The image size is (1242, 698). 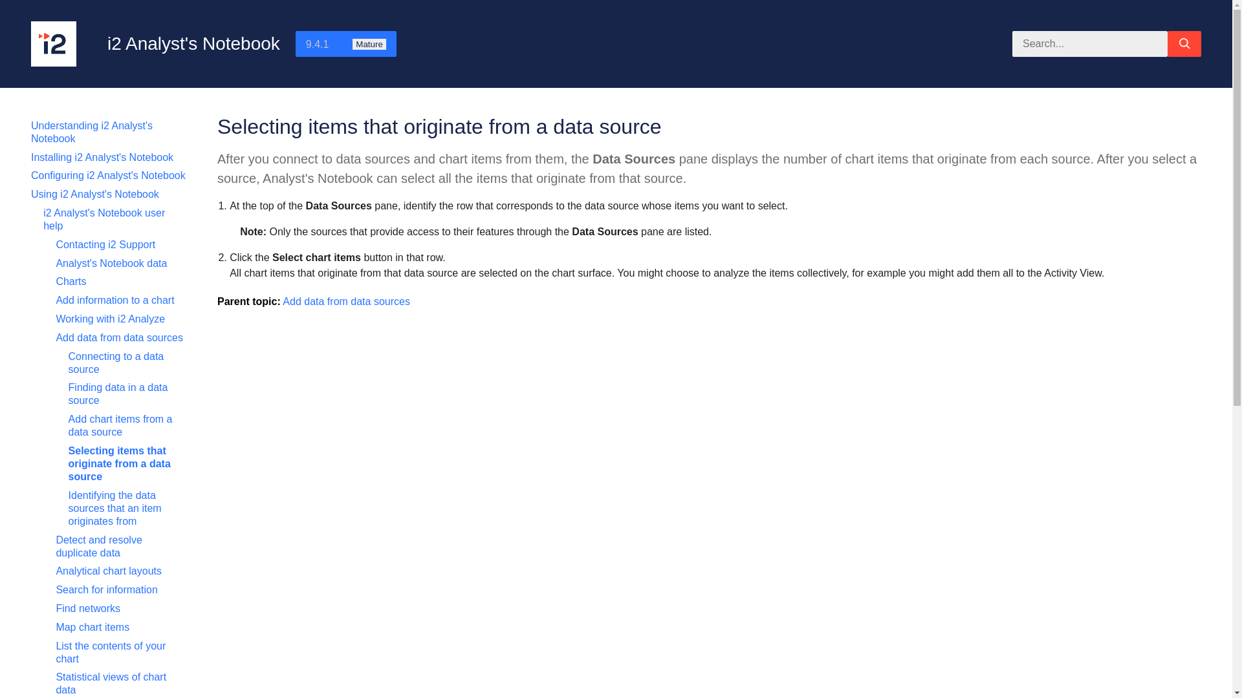 What do you see at coordinates (106, 589) in the screenshot?
I see `Search for information` at bounding box center [106, 589].